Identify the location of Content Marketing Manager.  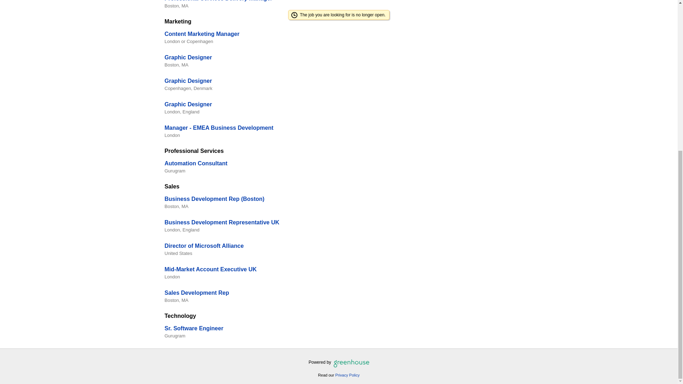
(202, 34).